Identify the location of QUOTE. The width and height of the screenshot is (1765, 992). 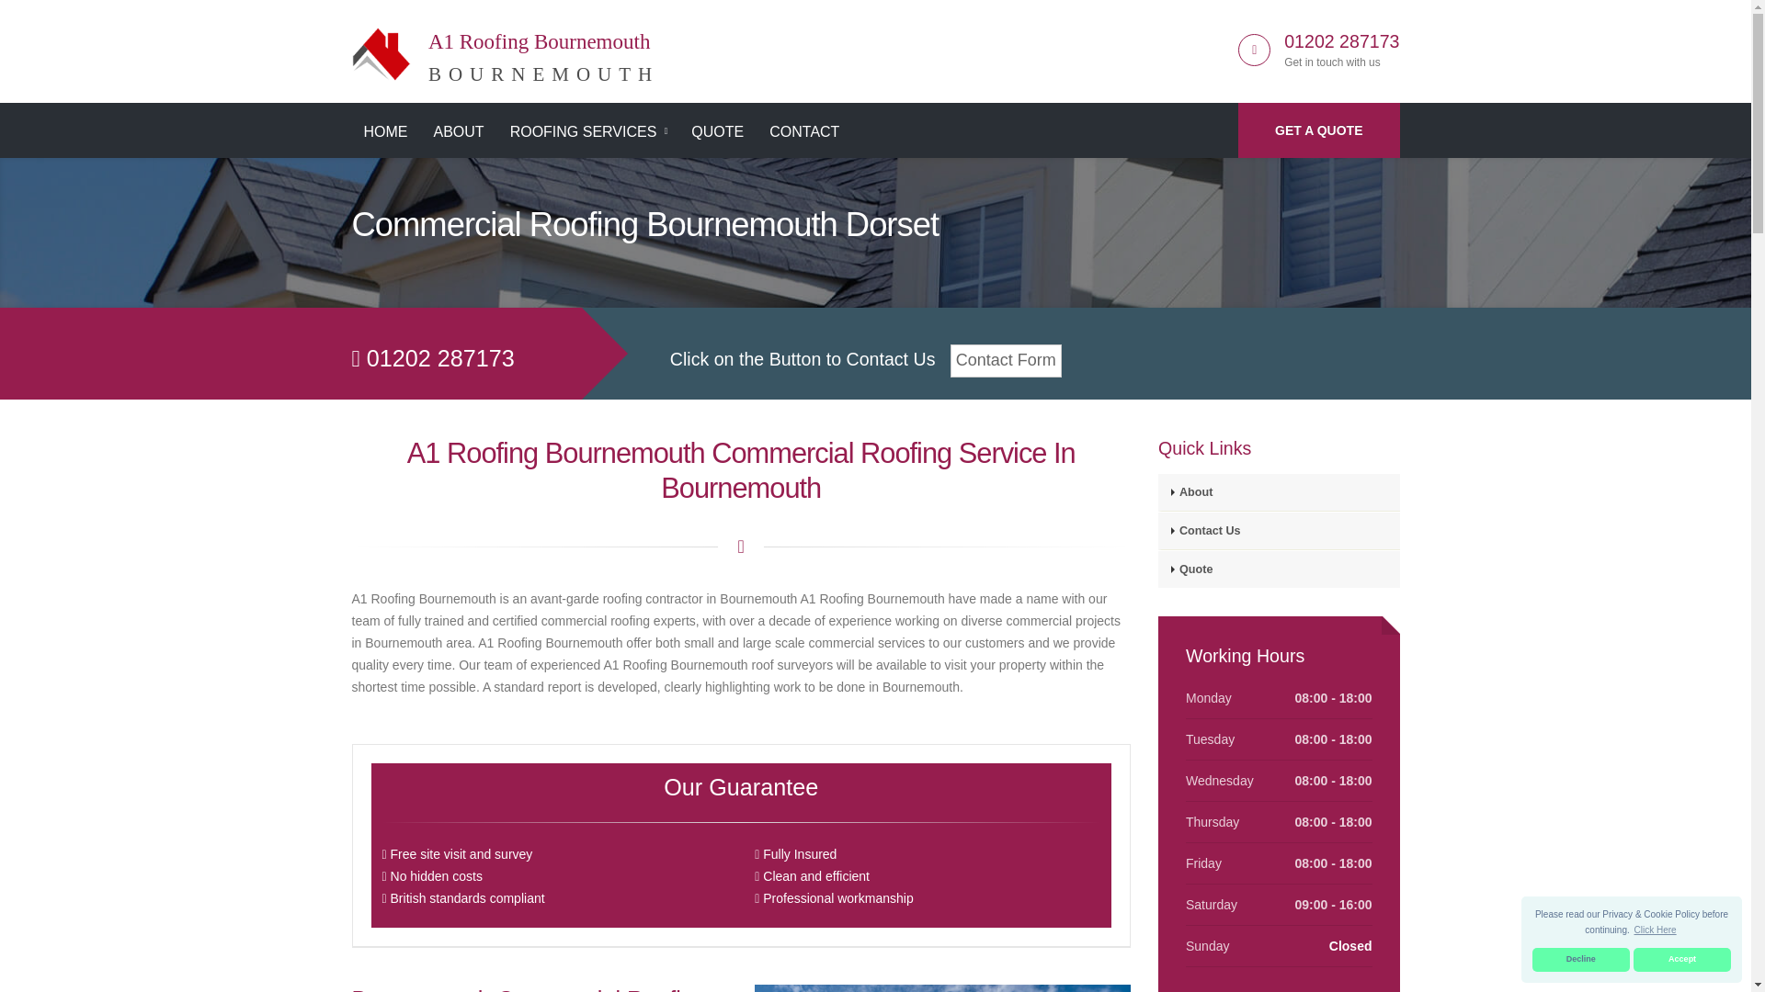
(1342, 40).